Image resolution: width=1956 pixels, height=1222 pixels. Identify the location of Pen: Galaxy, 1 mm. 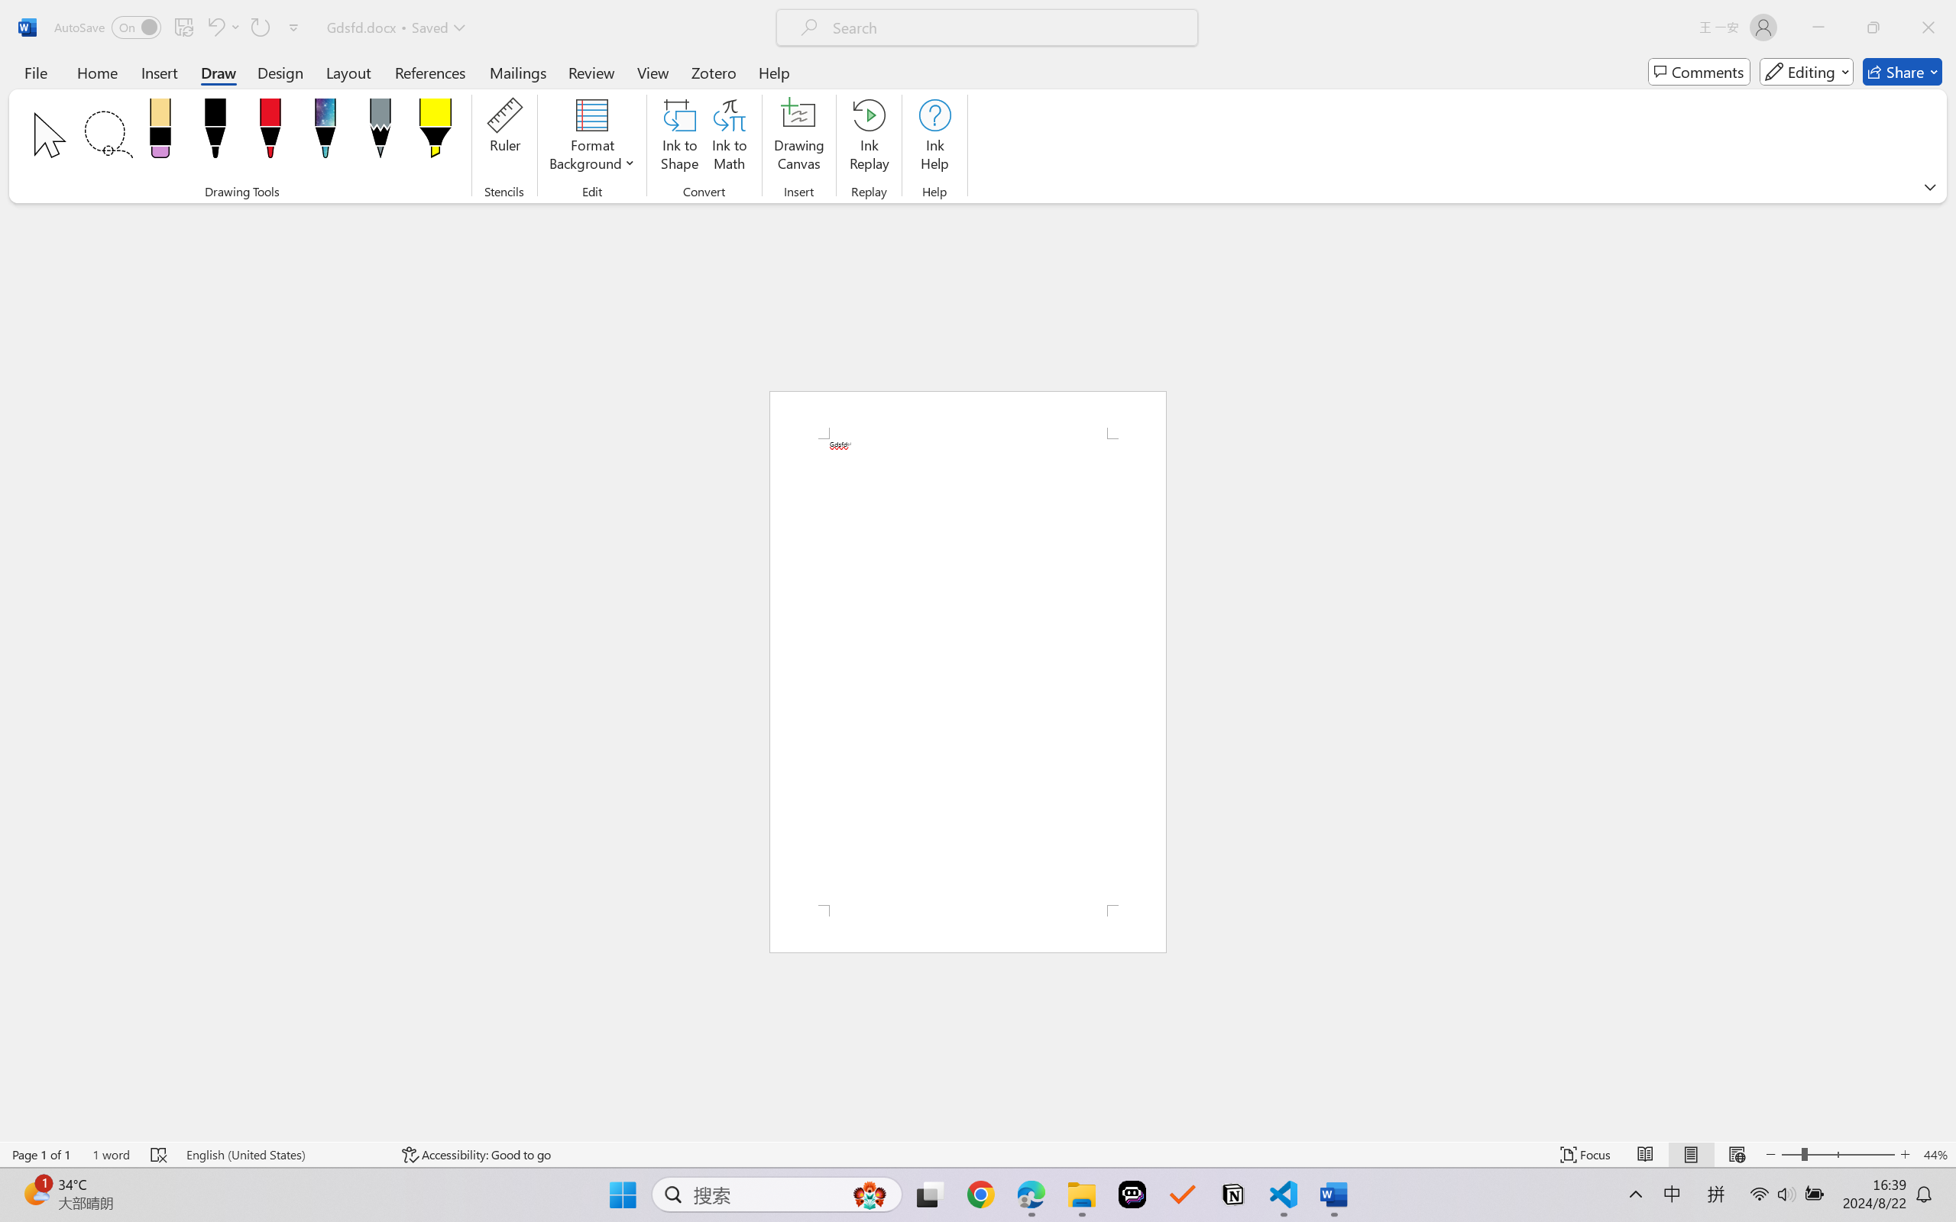
(324, 133).